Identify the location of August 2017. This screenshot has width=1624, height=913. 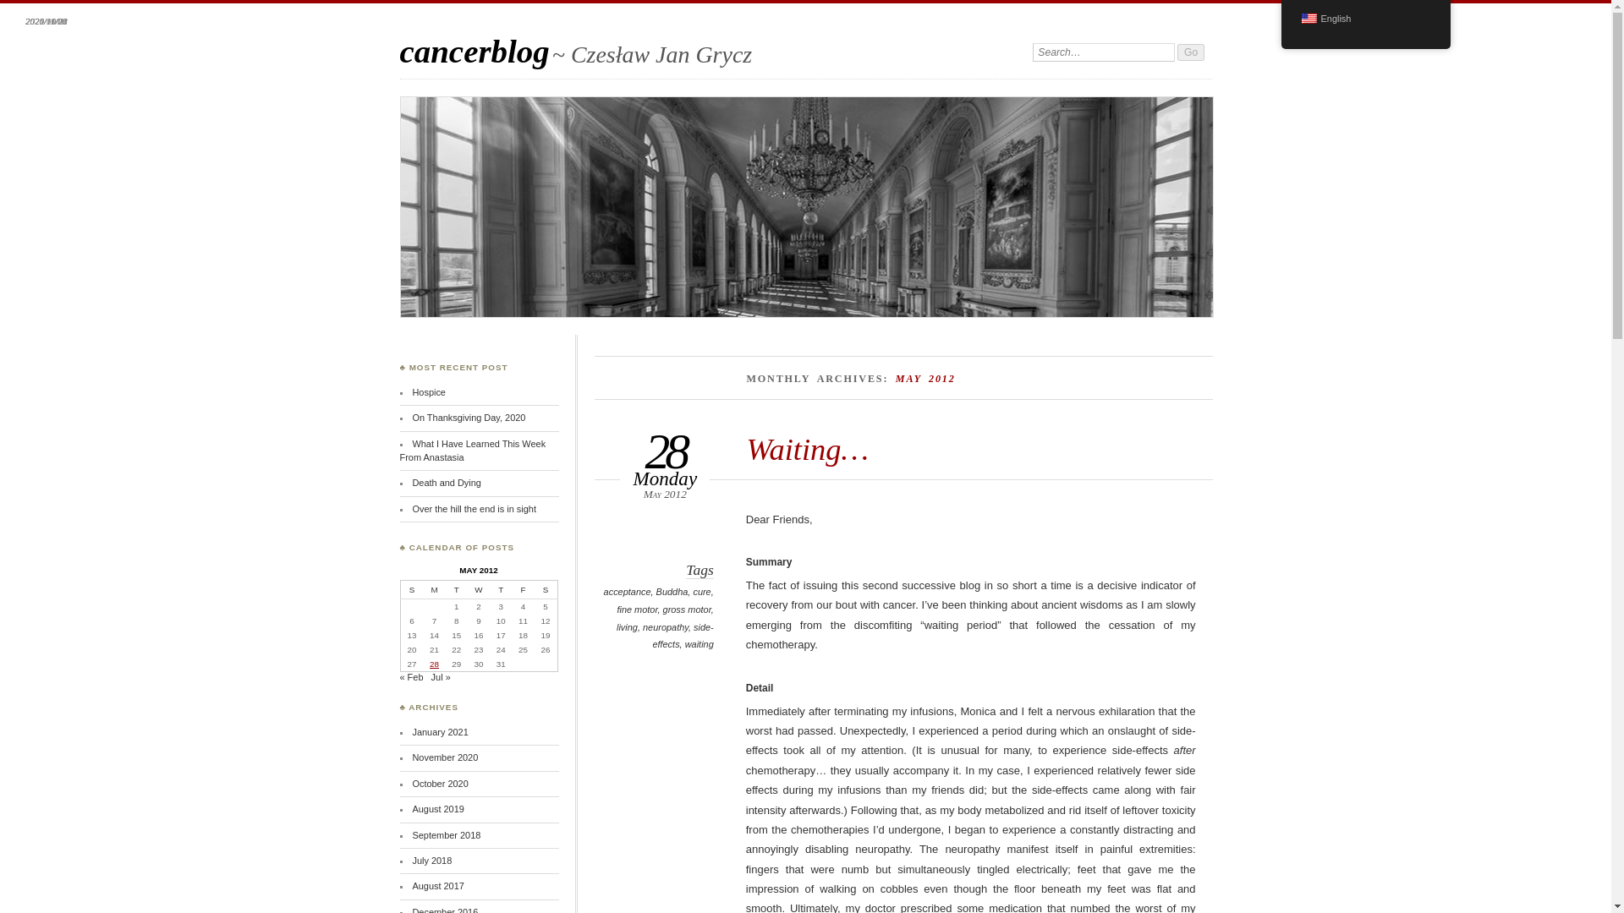
(437, 886).